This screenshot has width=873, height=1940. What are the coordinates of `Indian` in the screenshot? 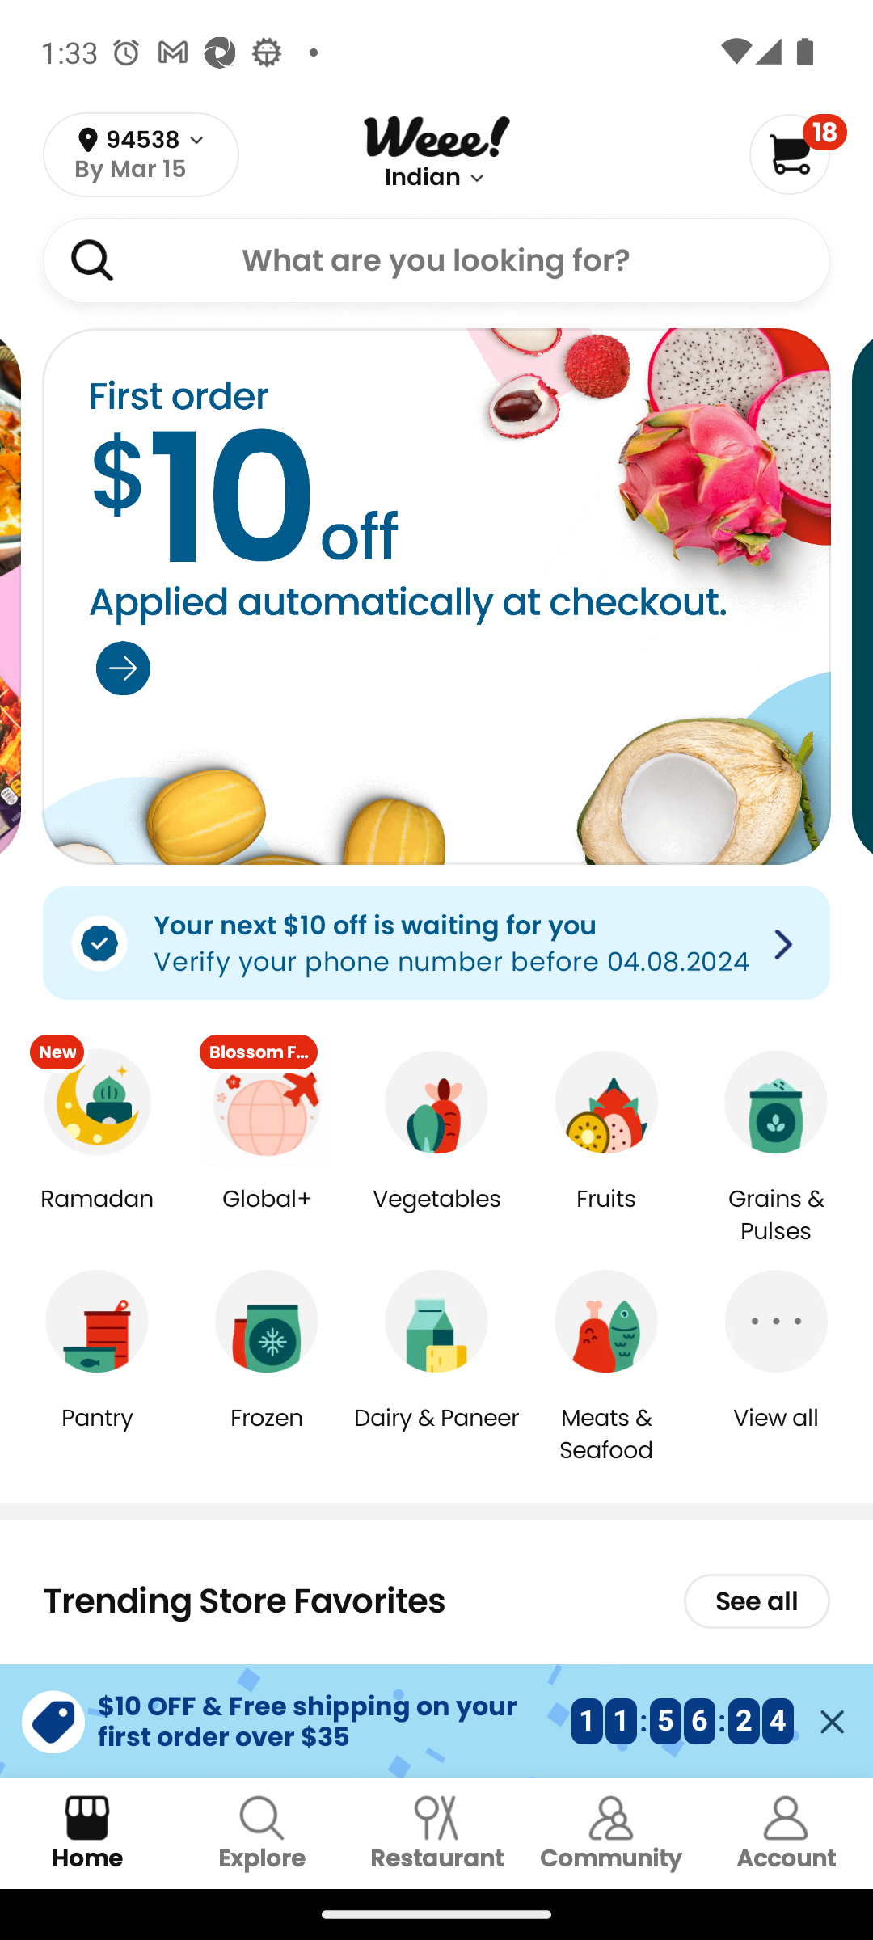 It's located at (423, 178).